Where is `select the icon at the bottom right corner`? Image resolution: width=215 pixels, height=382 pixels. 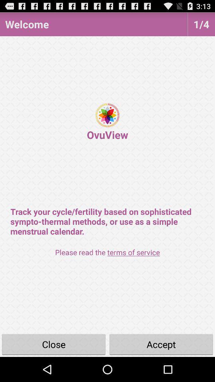
select the icon at the bottom right corner is located at coordinates (161, 344).